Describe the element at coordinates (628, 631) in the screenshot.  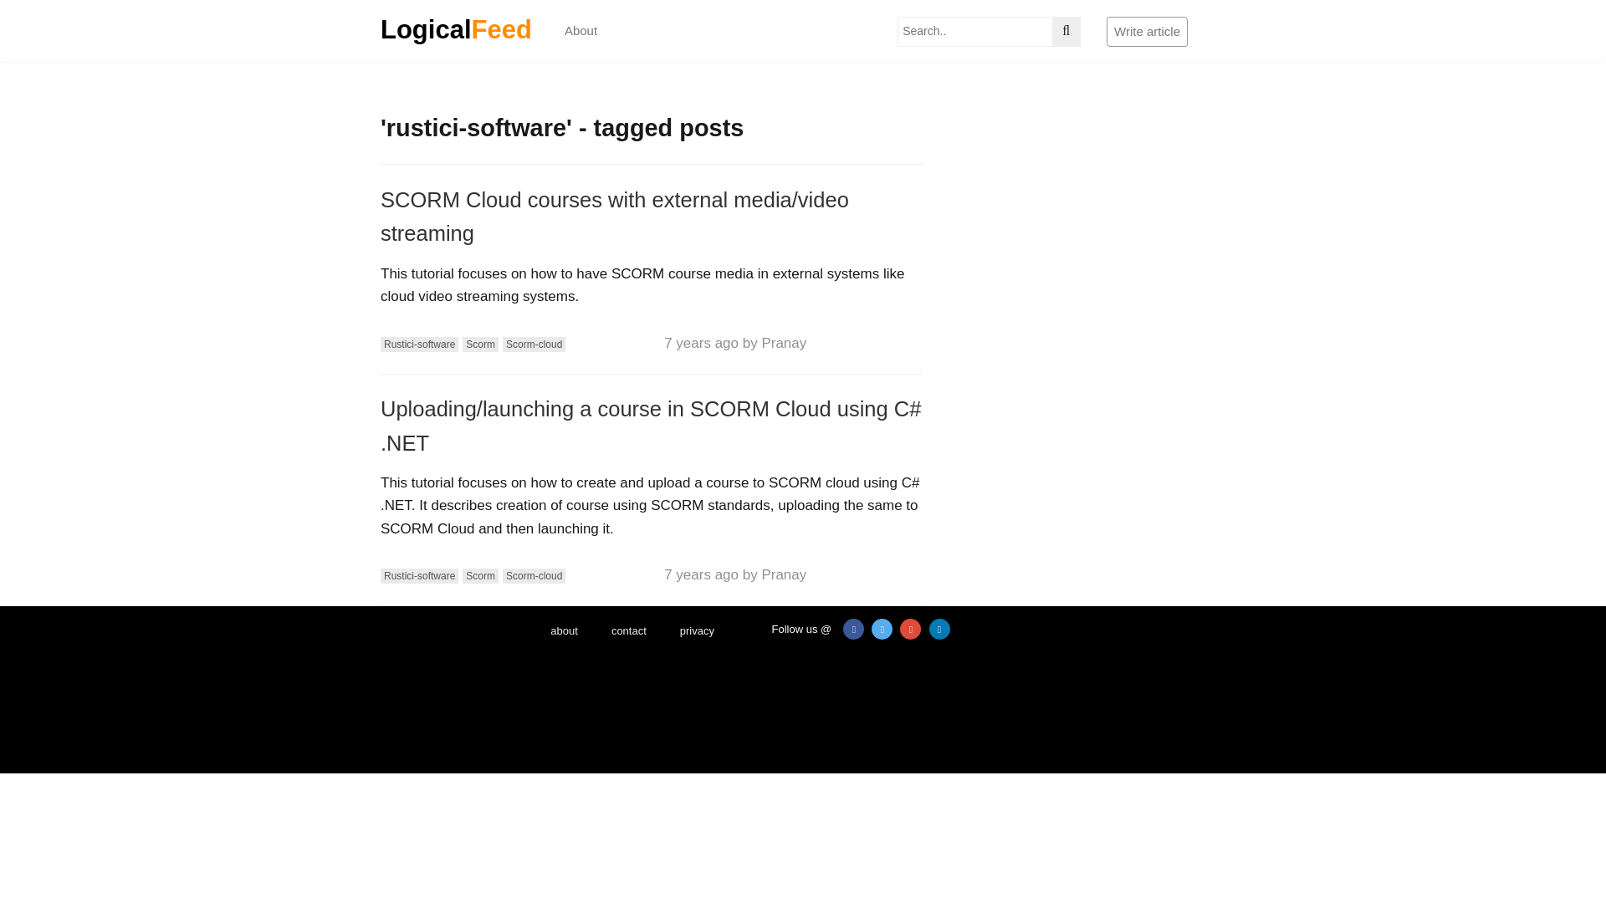
I see `contact` at that location.